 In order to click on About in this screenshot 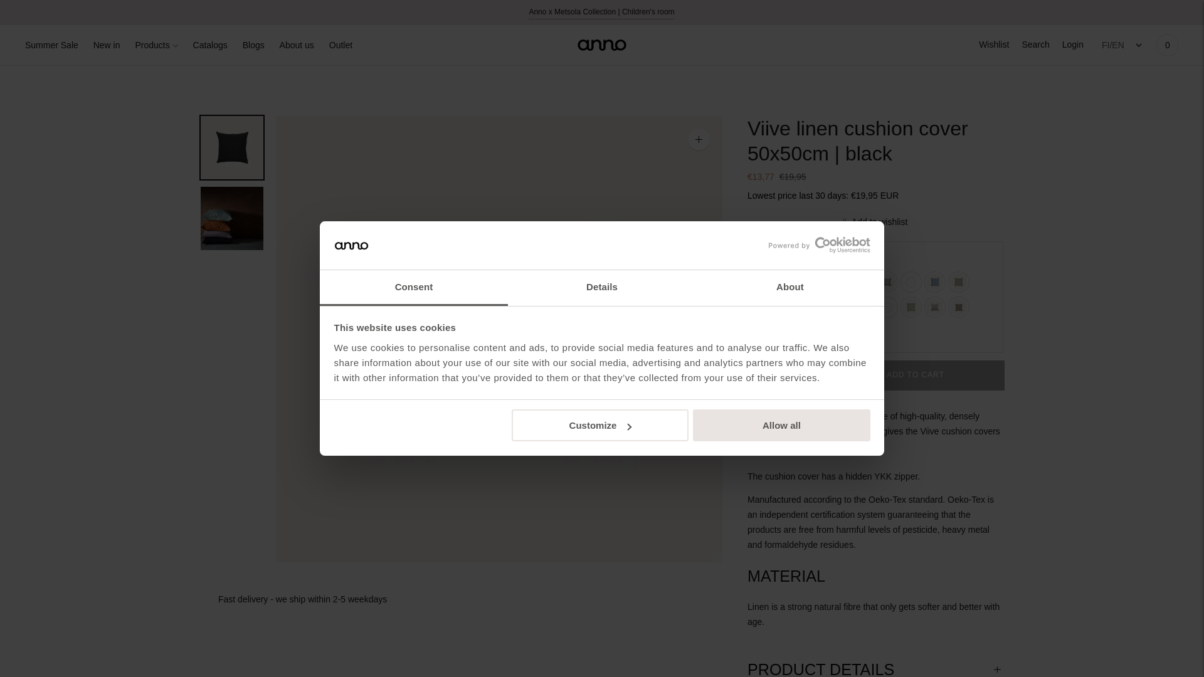, I will do `click(789, 288)`.